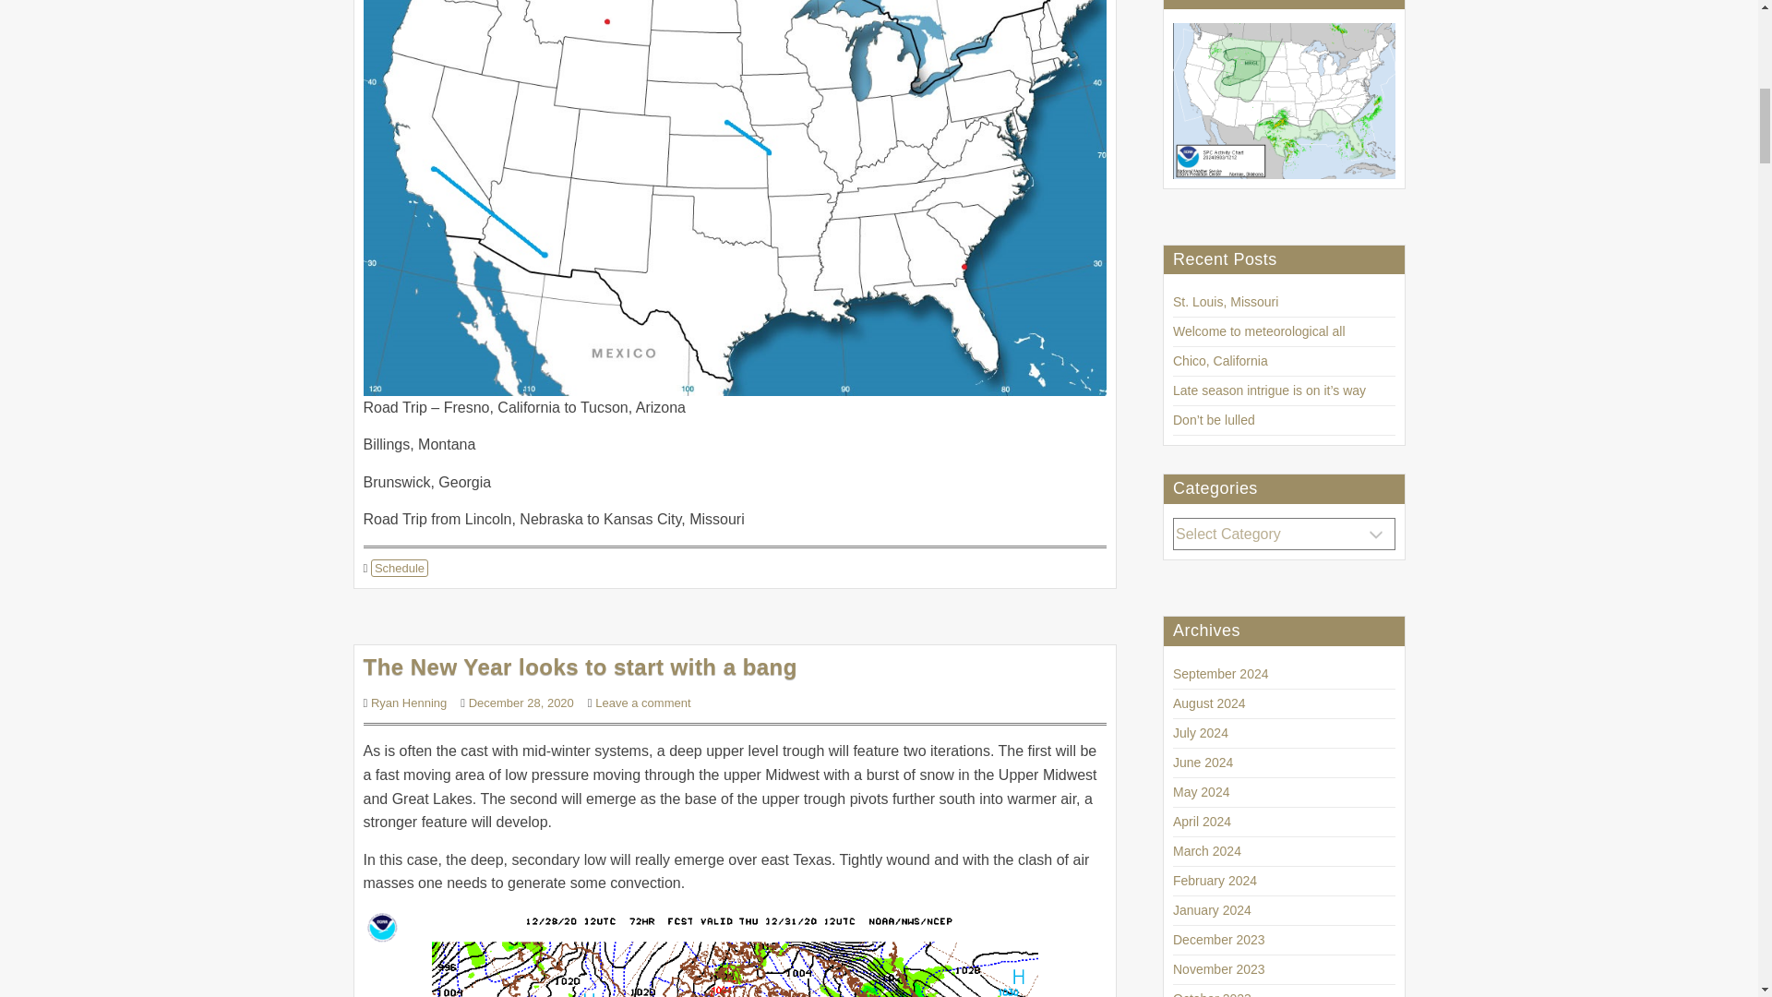  Describe the element at coordinates (399, 568) in the screenshot. I see `Schedule` at that location.